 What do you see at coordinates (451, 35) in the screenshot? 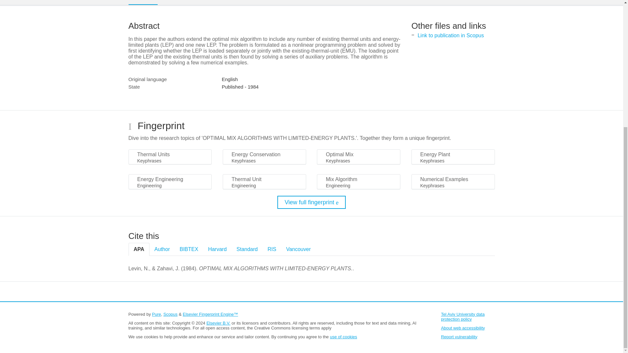
I see `Link to publication in Scopus` at bounding box center [451, 35].